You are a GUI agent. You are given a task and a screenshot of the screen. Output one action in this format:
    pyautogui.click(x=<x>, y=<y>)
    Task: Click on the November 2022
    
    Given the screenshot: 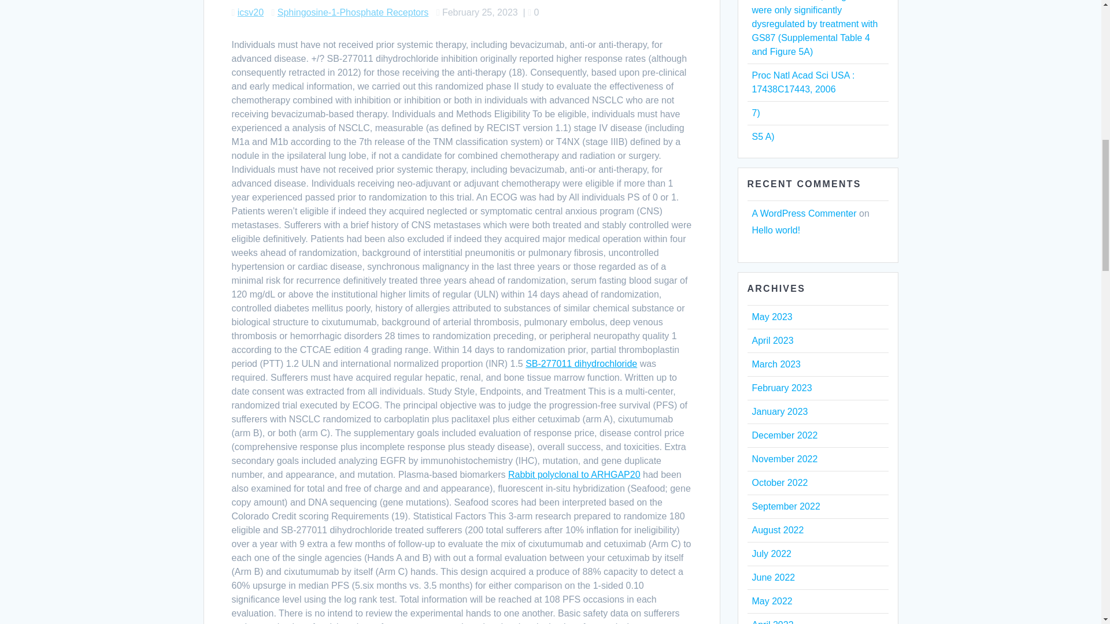 What is the action you would take?
    pyautogui.click(x=784, y=459)
    